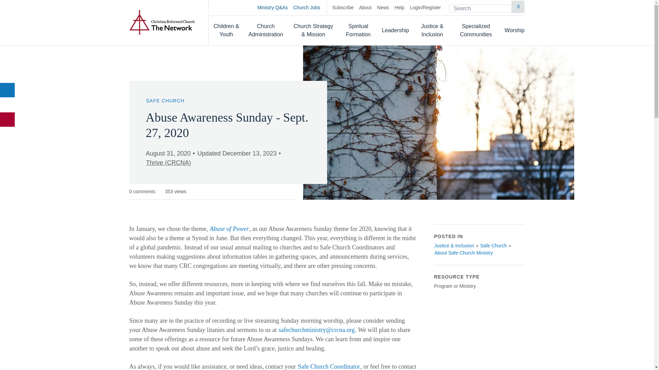 This screenshot has width=659, height=370. Describe the element at coordinates (229, 229) in the screenshot. I see `Abuse of Power` at that location.